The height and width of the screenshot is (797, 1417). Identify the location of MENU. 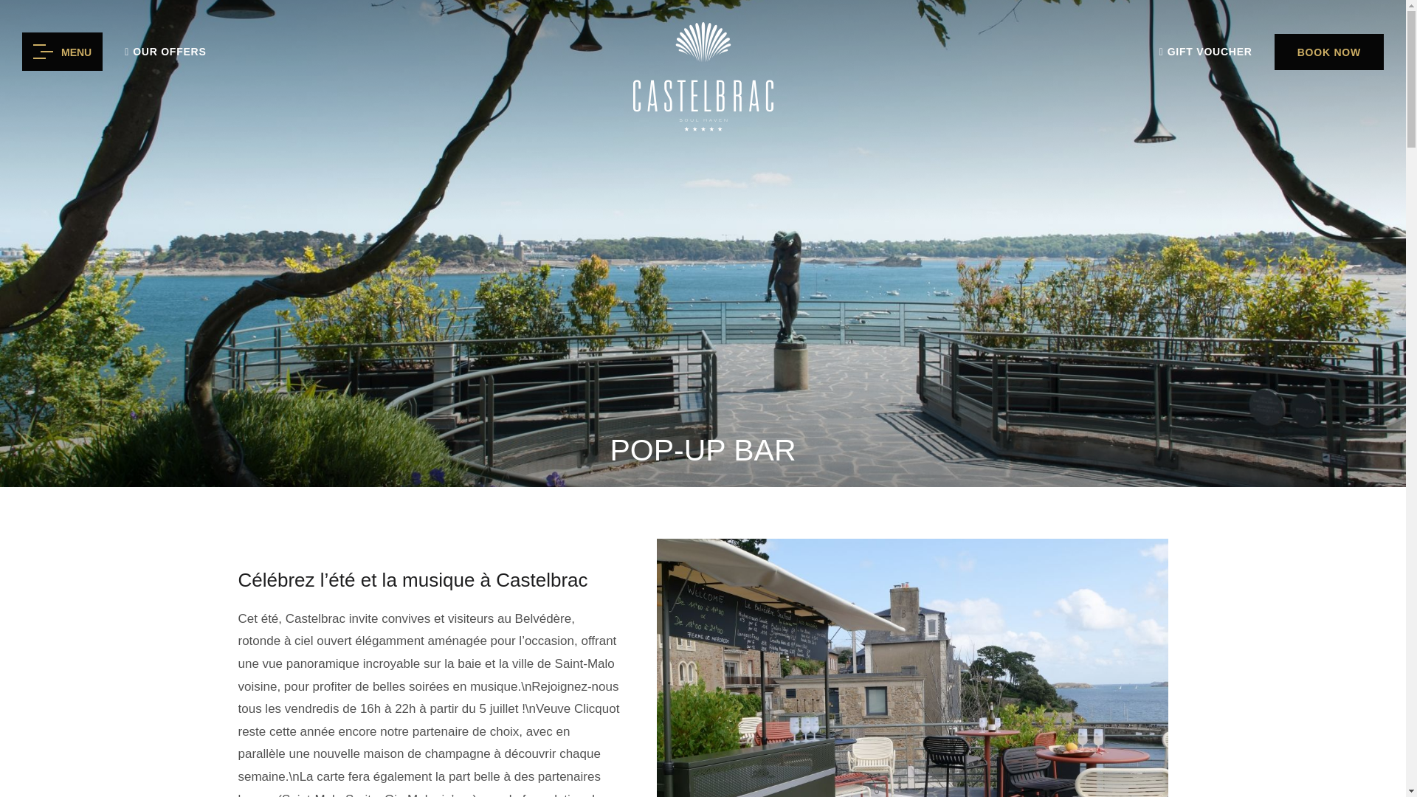
(62, 52).